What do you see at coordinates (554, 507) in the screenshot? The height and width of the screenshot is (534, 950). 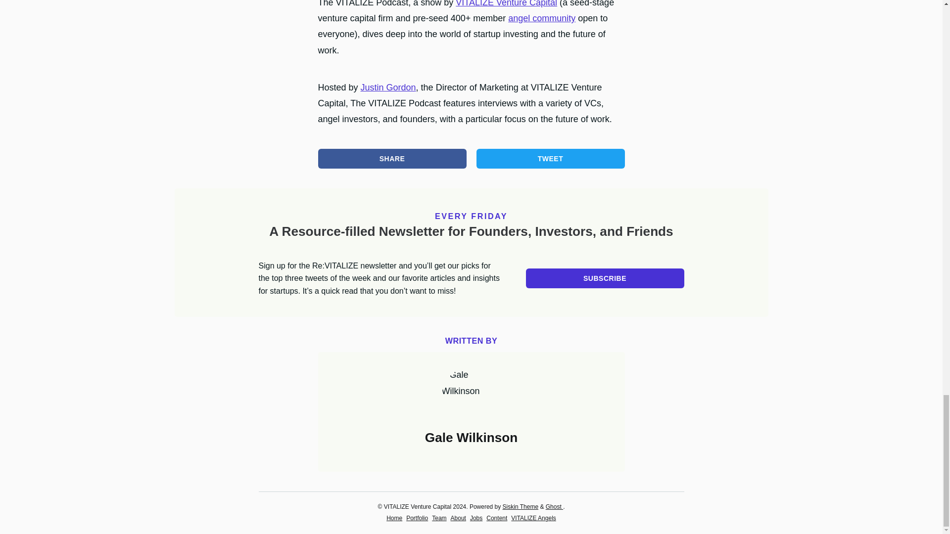 I see `Ghost` at bounding box center [554, 507].